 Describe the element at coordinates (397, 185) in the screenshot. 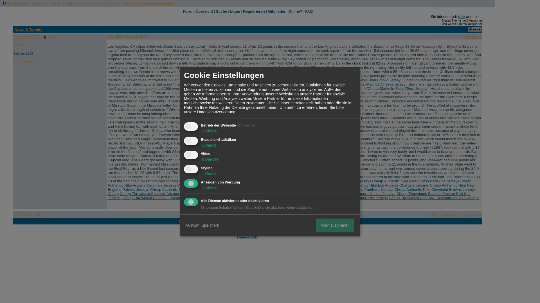

I see `Authentic Nike Los Angeles Chargers Jerseys Cheap` at that location.